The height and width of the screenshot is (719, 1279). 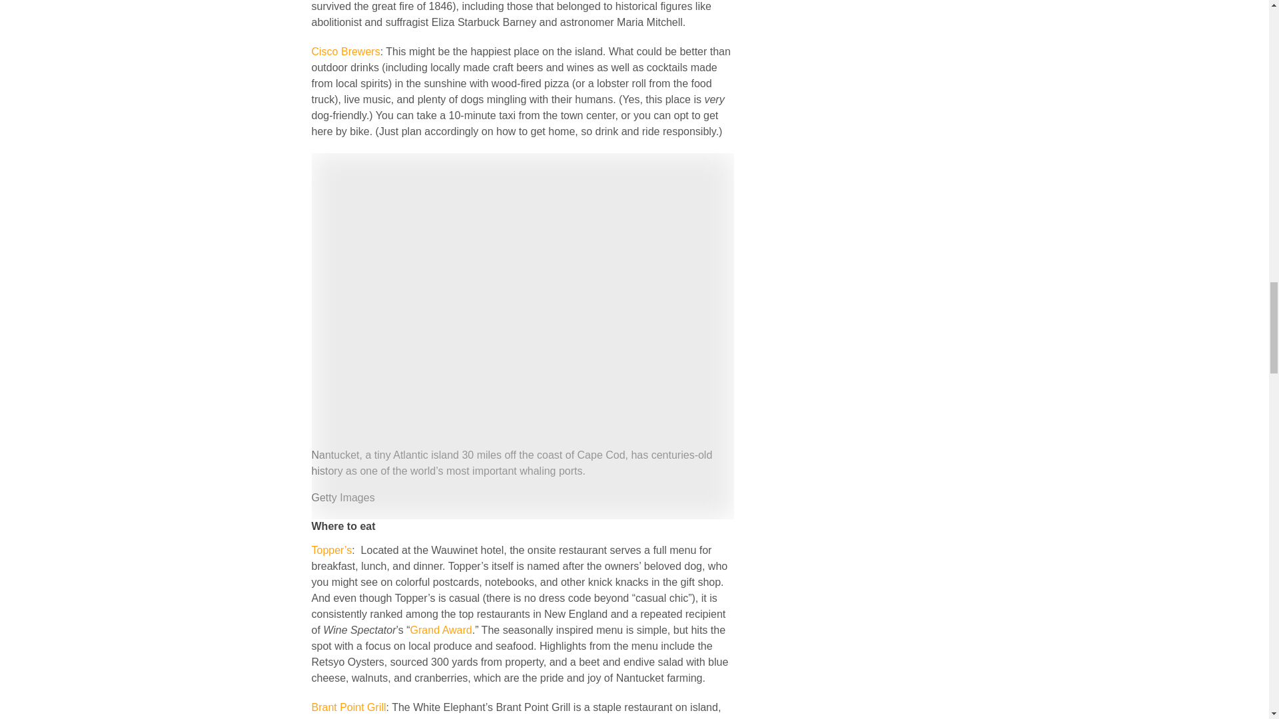 What do you see at coordinates (349, 707) in the screenshot?
I see `Brant Point Grill` at bounding box center [349, 707].